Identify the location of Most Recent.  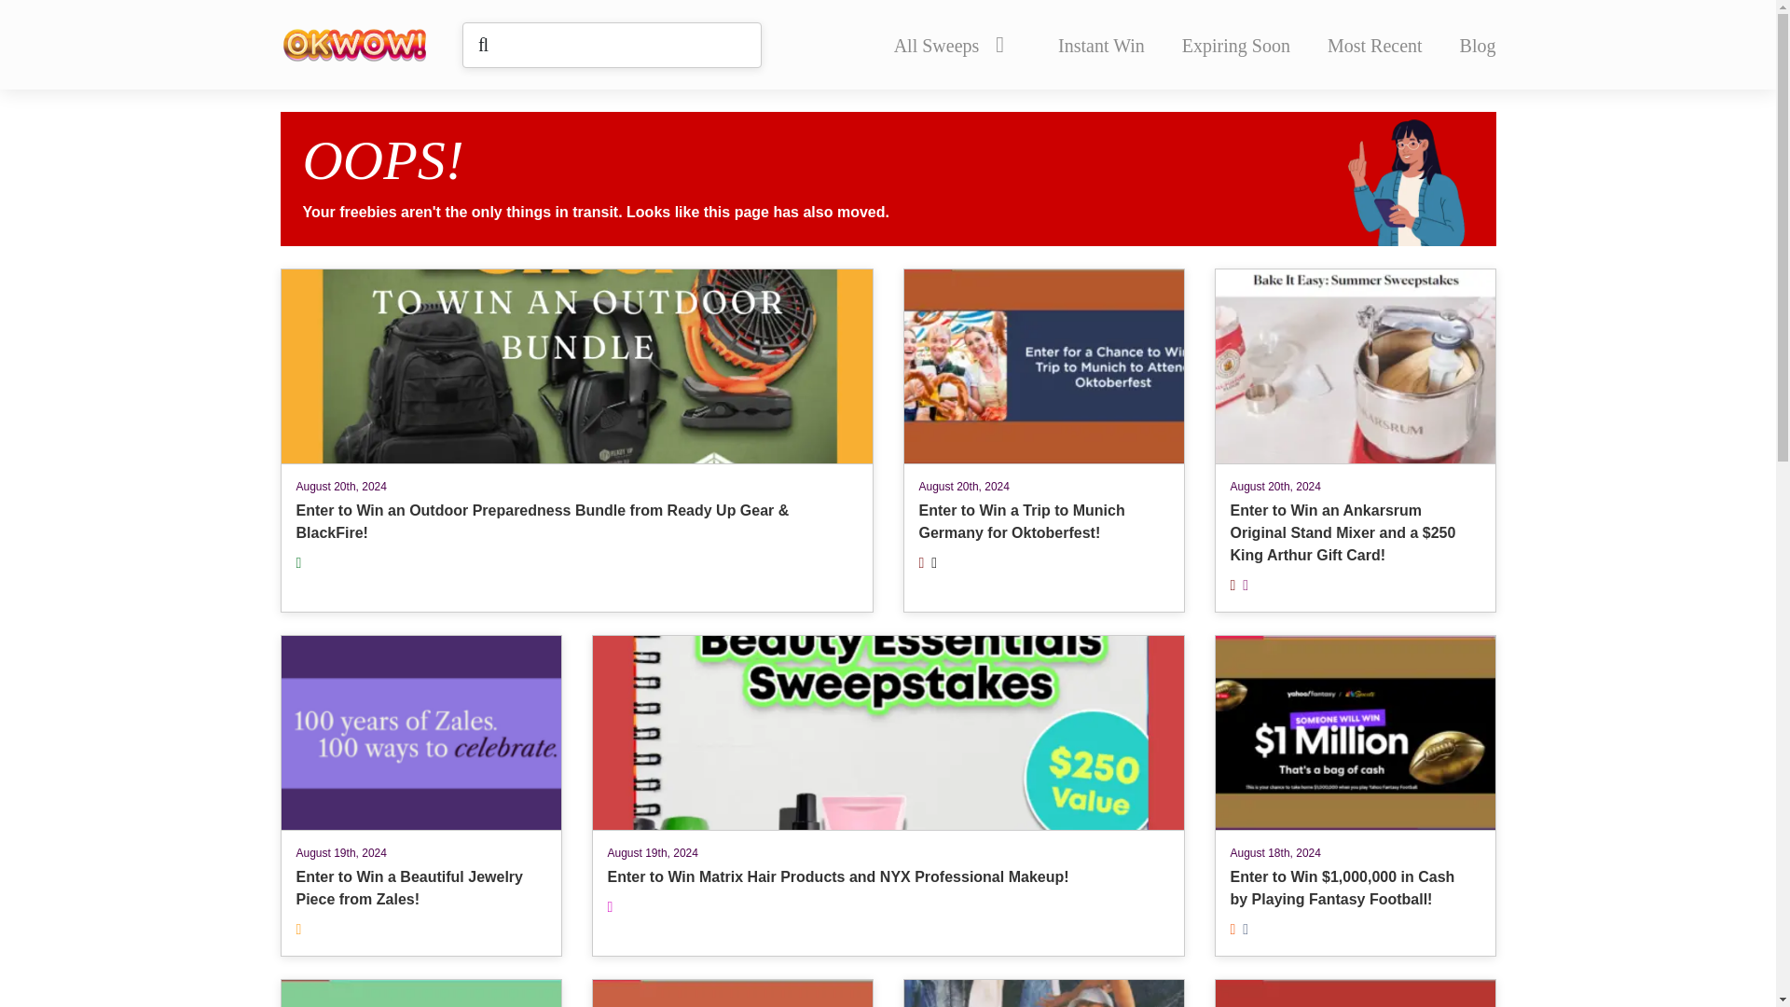
(1375, 45).